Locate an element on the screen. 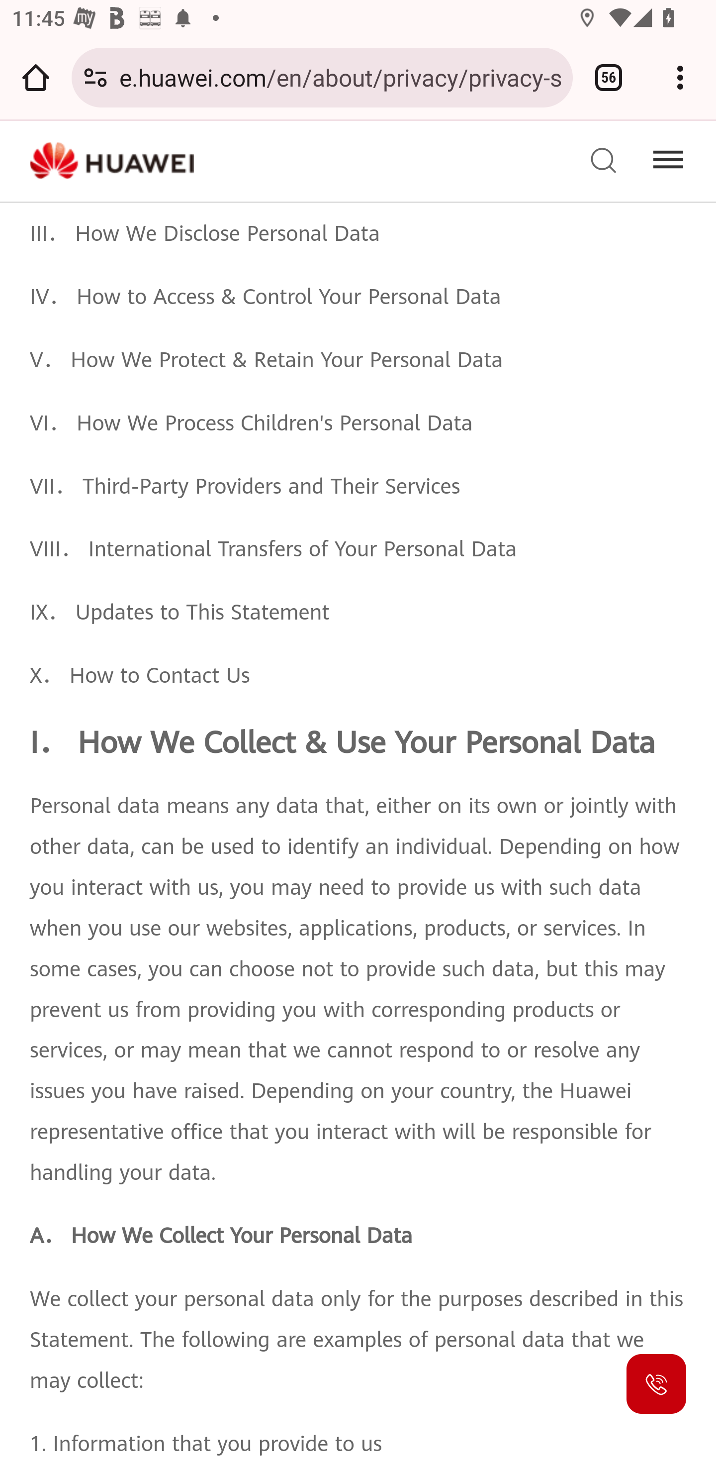 This screenshot has width=716, height=1473. Connection is secure is located at coordinates (95, 77).